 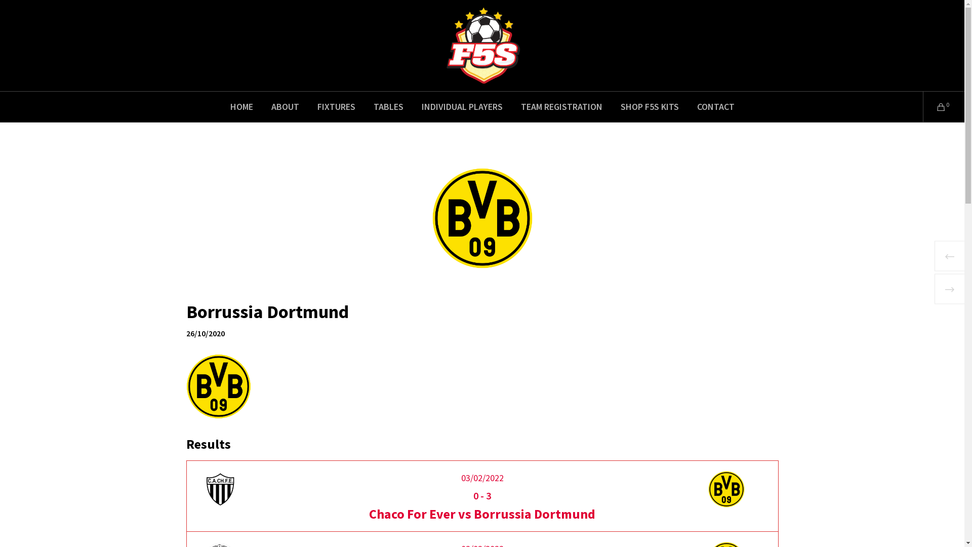 I want to click on TEAM REGISTRATION, so click(x=561, y=107).